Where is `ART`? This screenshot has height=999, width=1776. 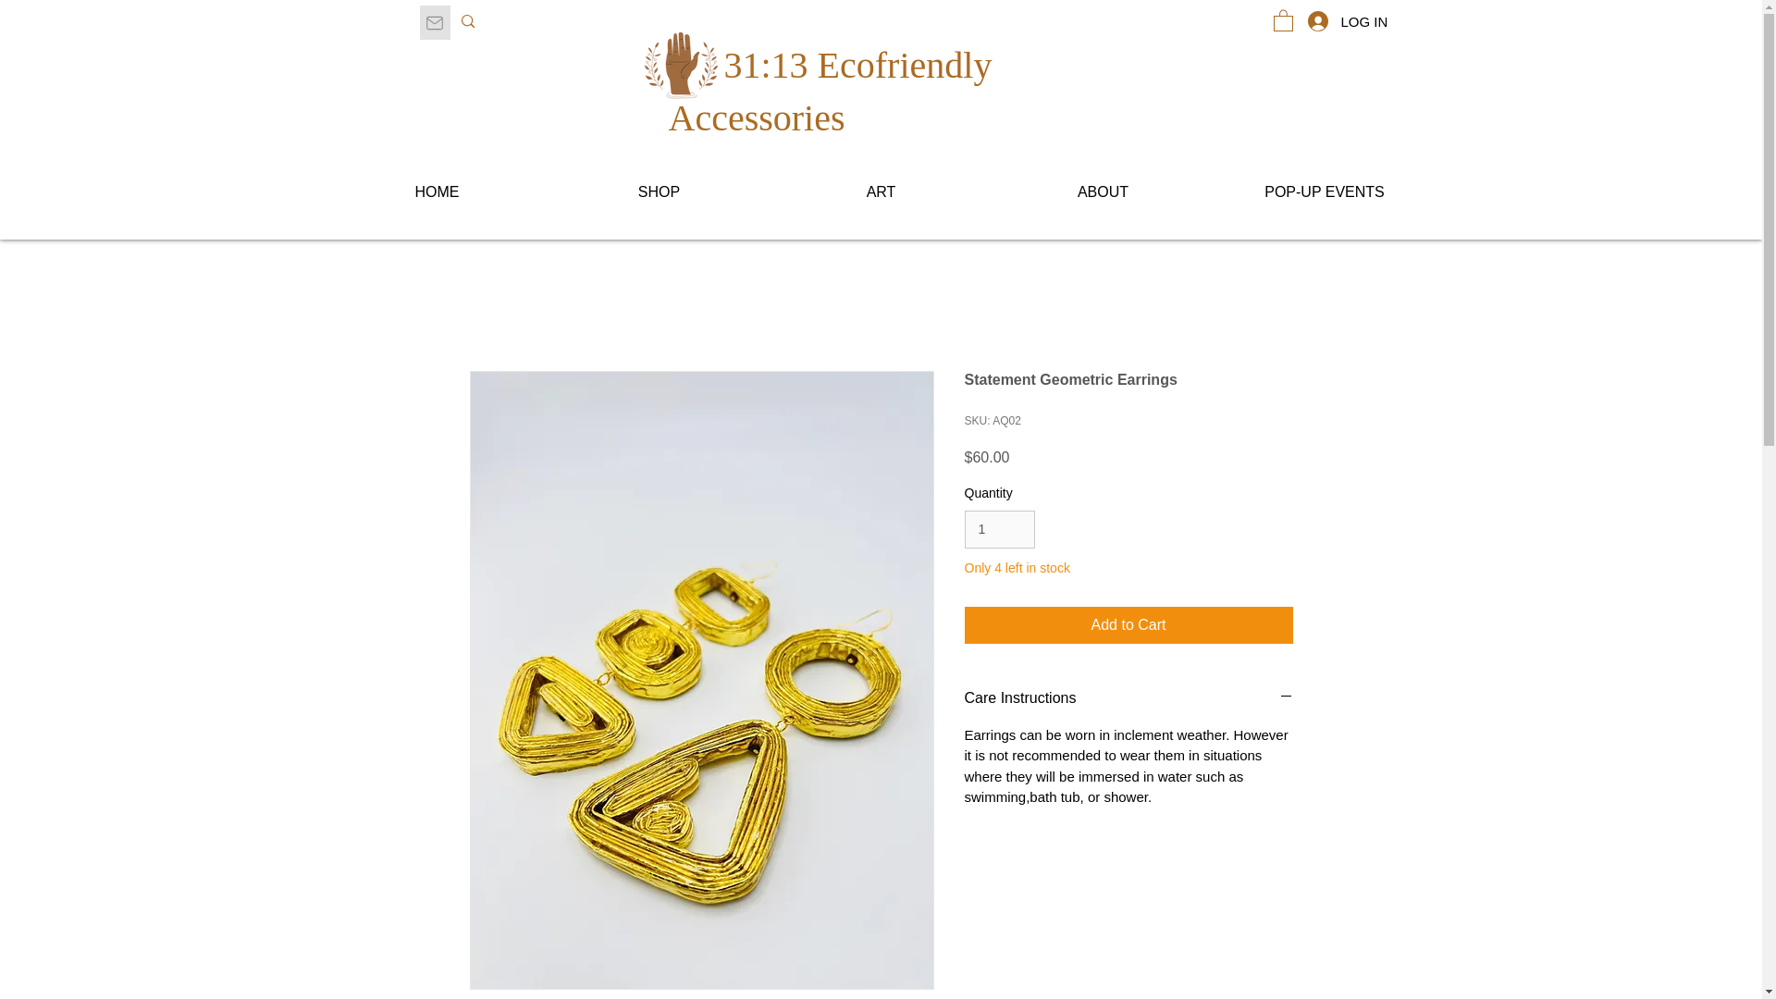
ART is located at coordinates (880, 192).